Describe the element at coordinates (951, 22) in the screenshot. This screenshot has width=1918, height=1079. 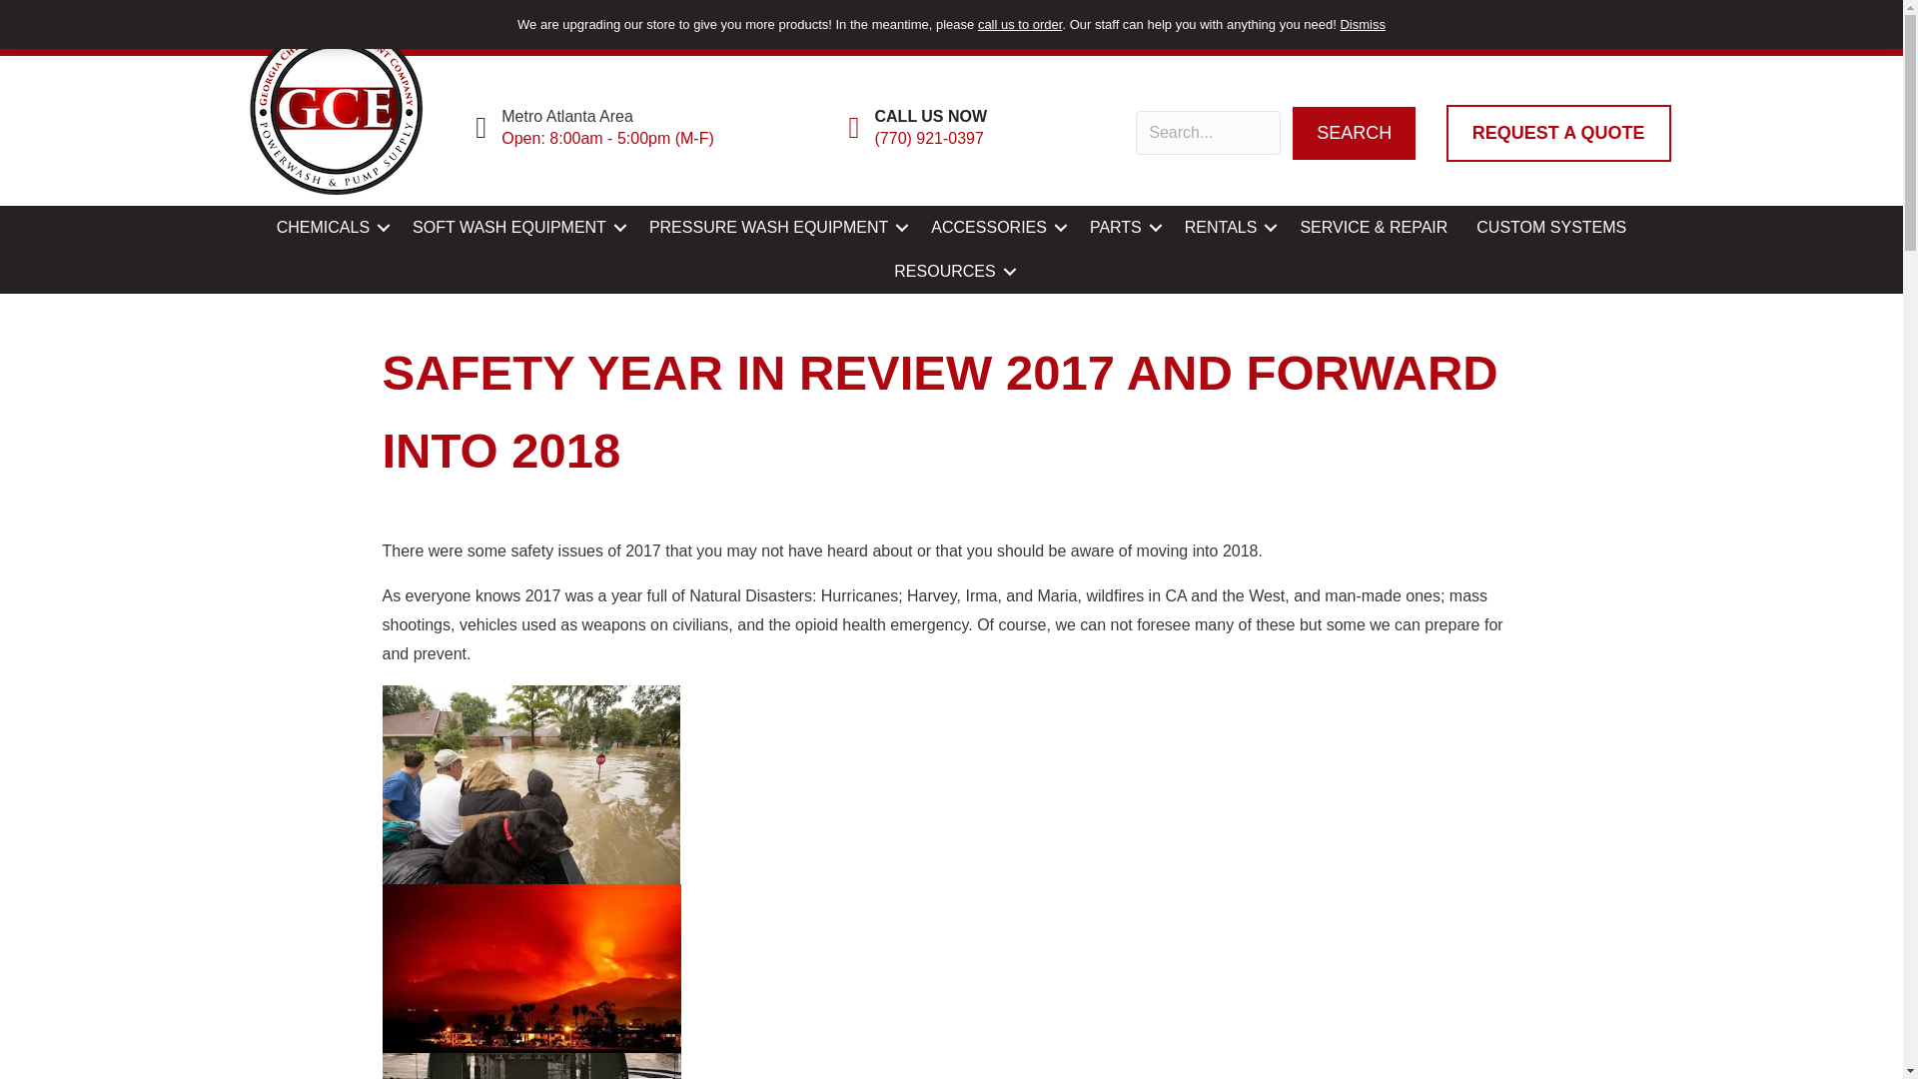
I see `MY ACCOUNT` at that location.